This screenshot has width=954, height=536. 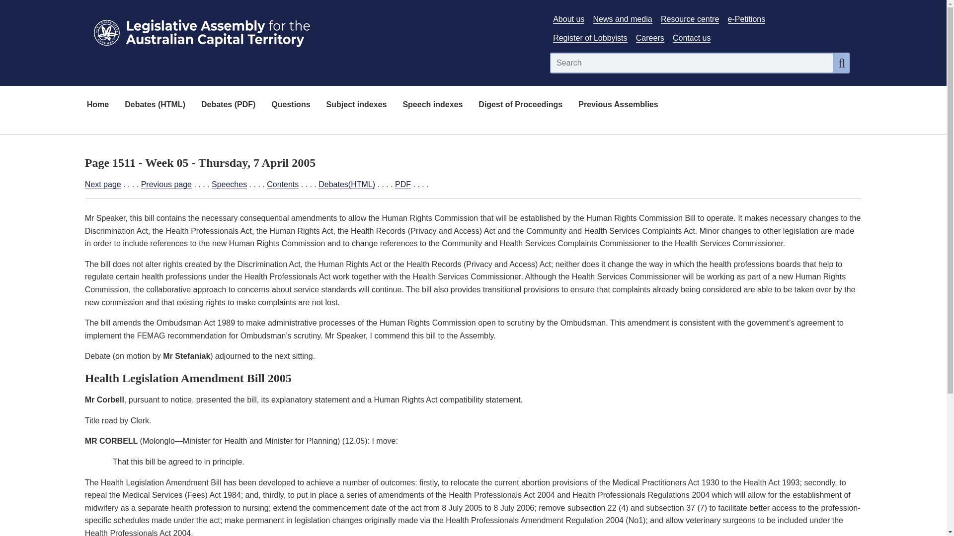 What do you see at coordinates (623, 19) in the screenshot?
I see `News and media` at bounding box center [623, 19].